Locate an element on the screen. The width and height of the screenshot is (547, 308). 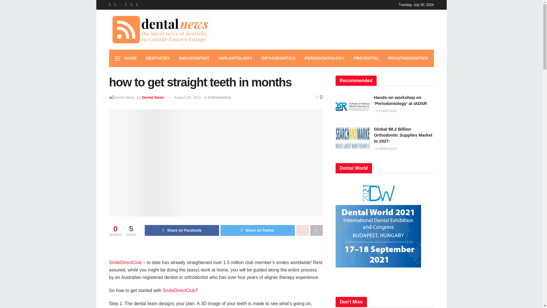
Dental News is located at coordinates (153, 97).